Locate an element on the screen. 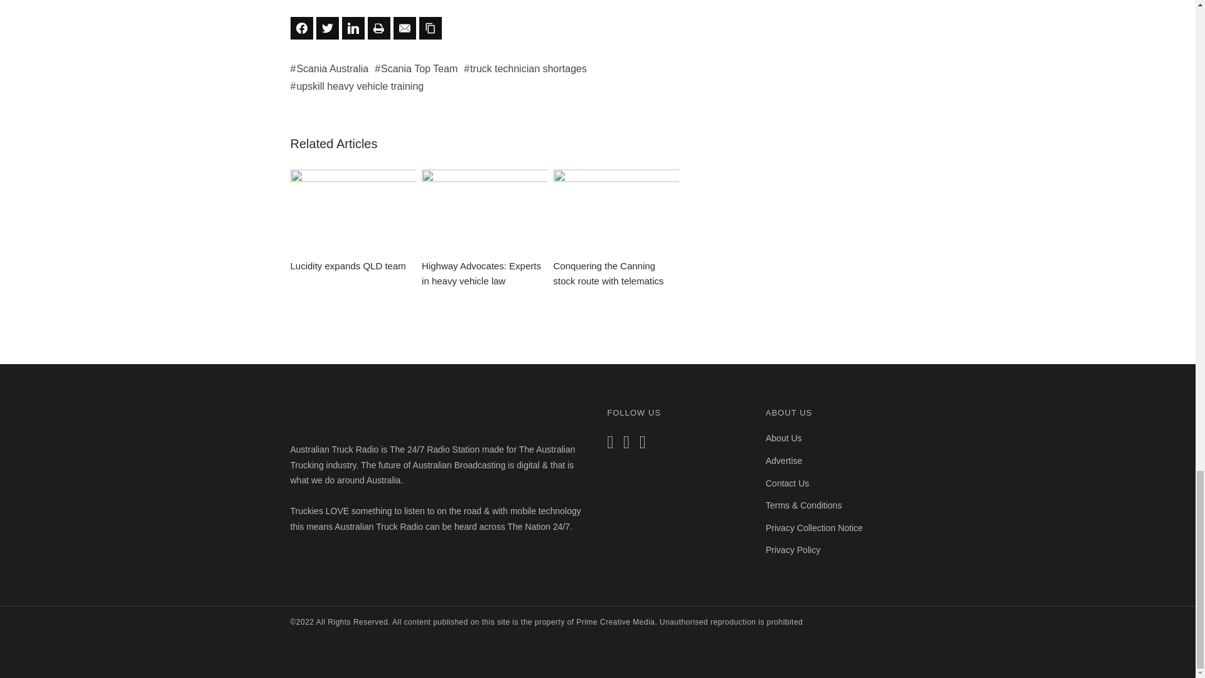 The height and width of the screenshot is (678, 1205). Lucidity expands QLD team is located at coordinates (353, 222).